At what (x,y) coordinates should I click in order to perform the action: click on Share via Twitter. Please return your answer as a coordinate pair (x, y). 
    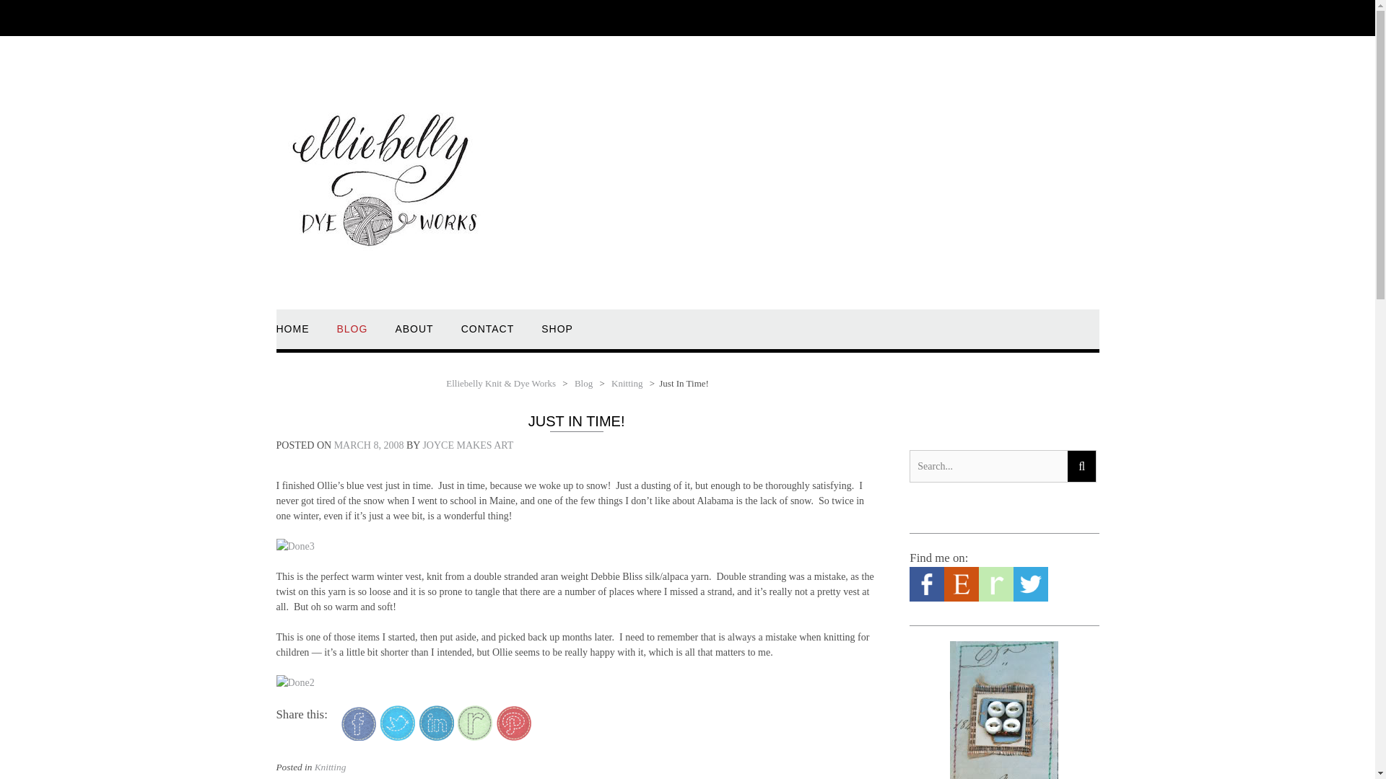
    Looking at the image, I should click on (397, 737).